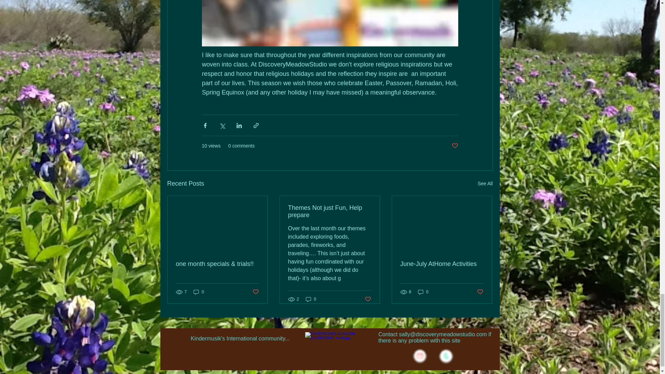 This screenshot has width=665, height=374. I want to click on 0, so click(199, 292).